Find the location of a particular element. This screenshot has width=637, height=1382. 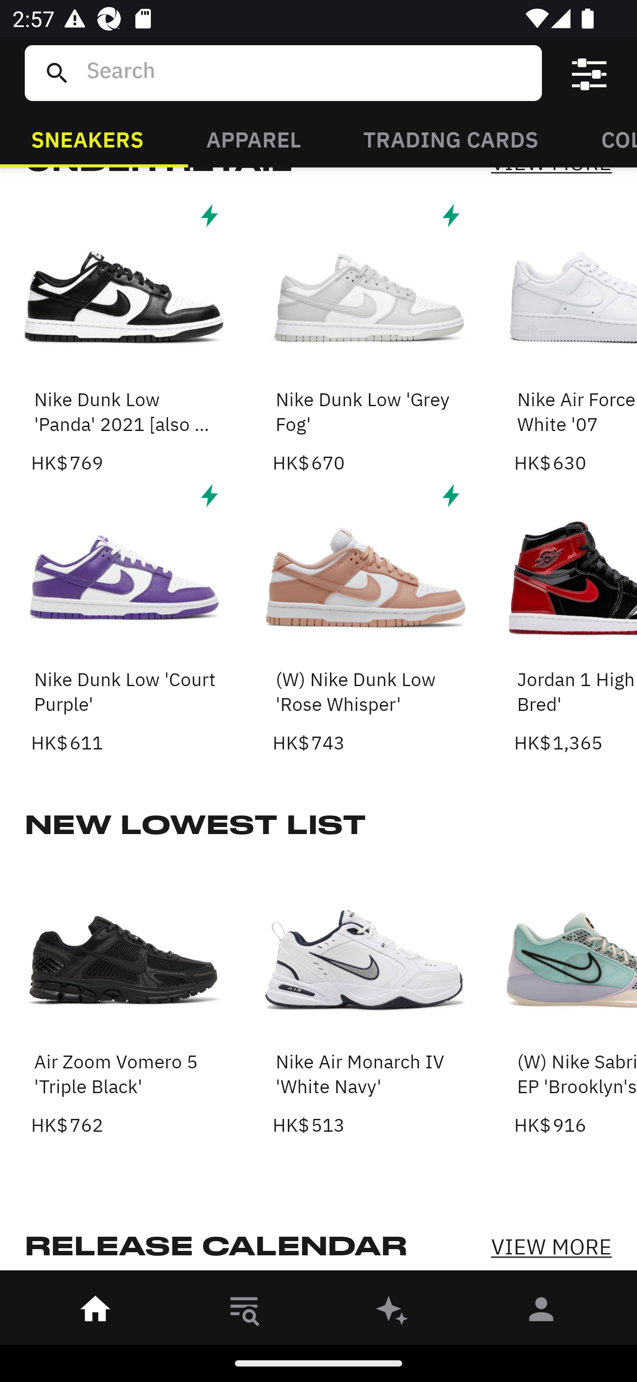

Jordan 1 High 'Patent Bred' HK$ 1,365 is located at coordinates (576, 617).